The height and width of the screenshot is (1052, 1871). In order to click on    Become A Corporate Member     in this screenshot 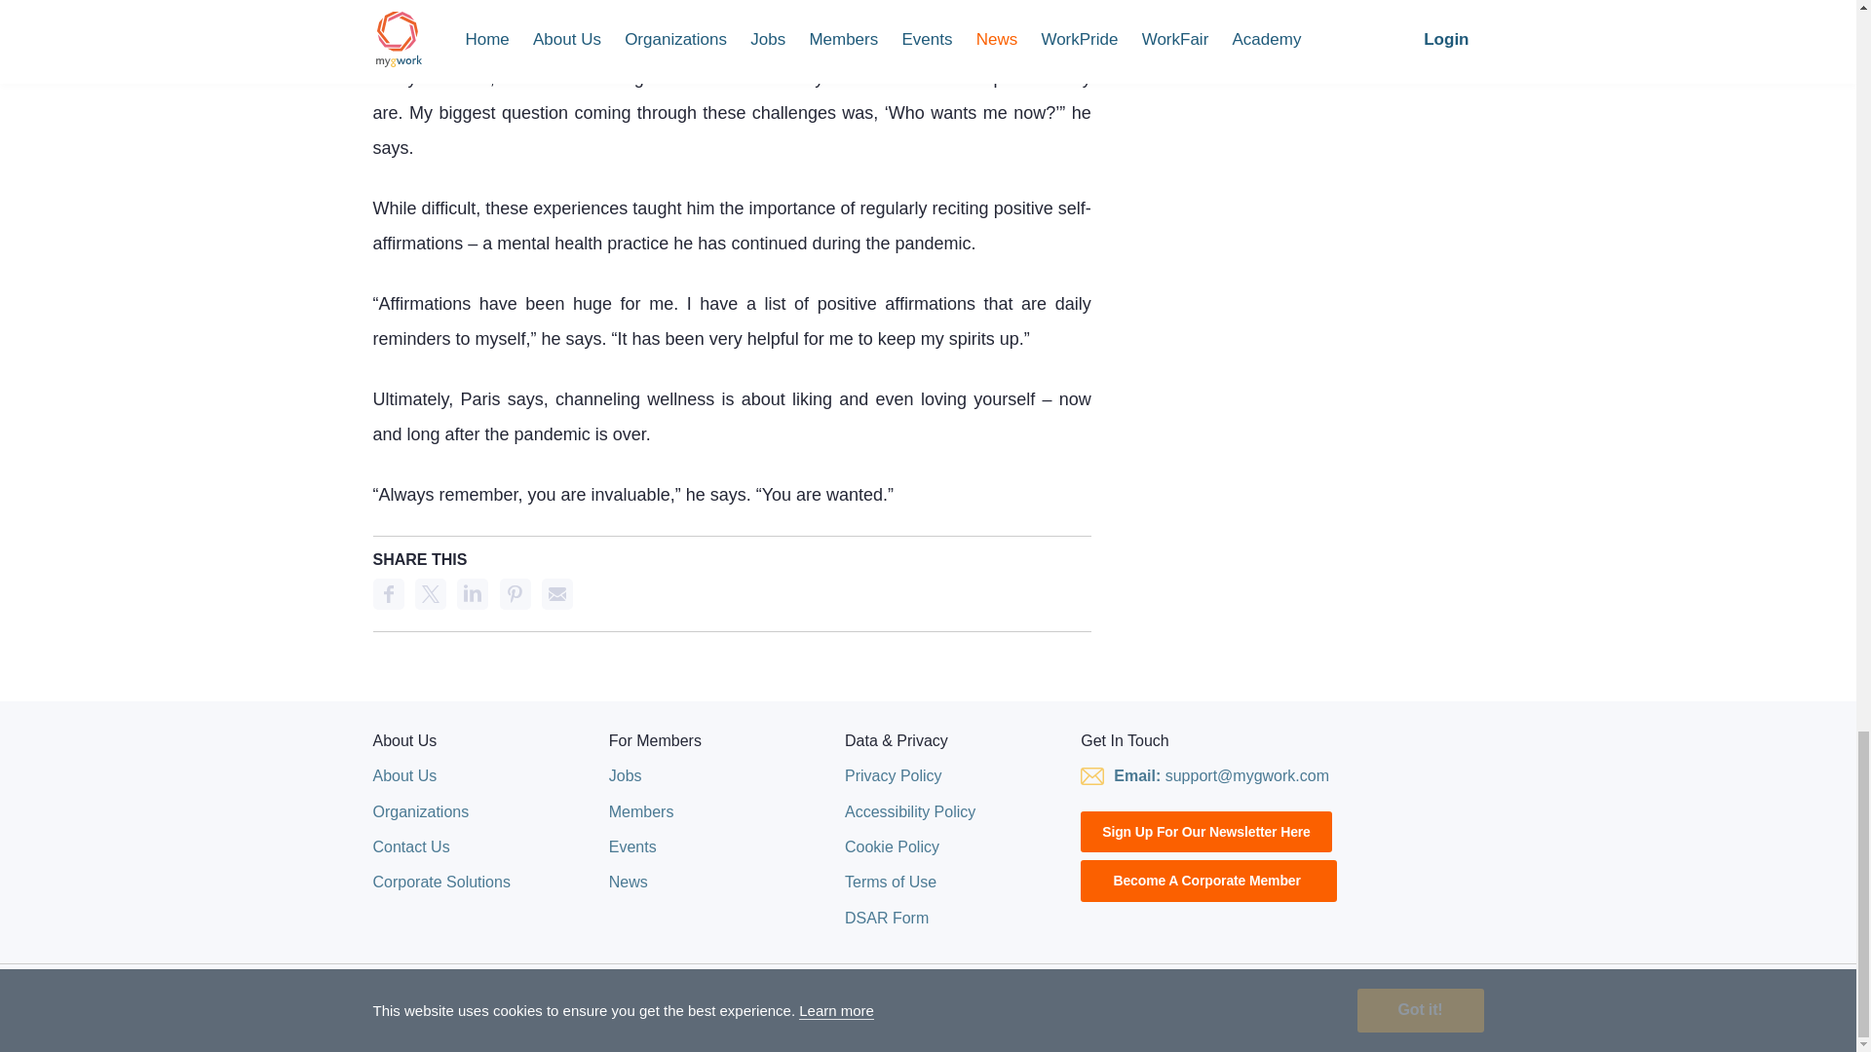, I will do `click(1208, 881)`.